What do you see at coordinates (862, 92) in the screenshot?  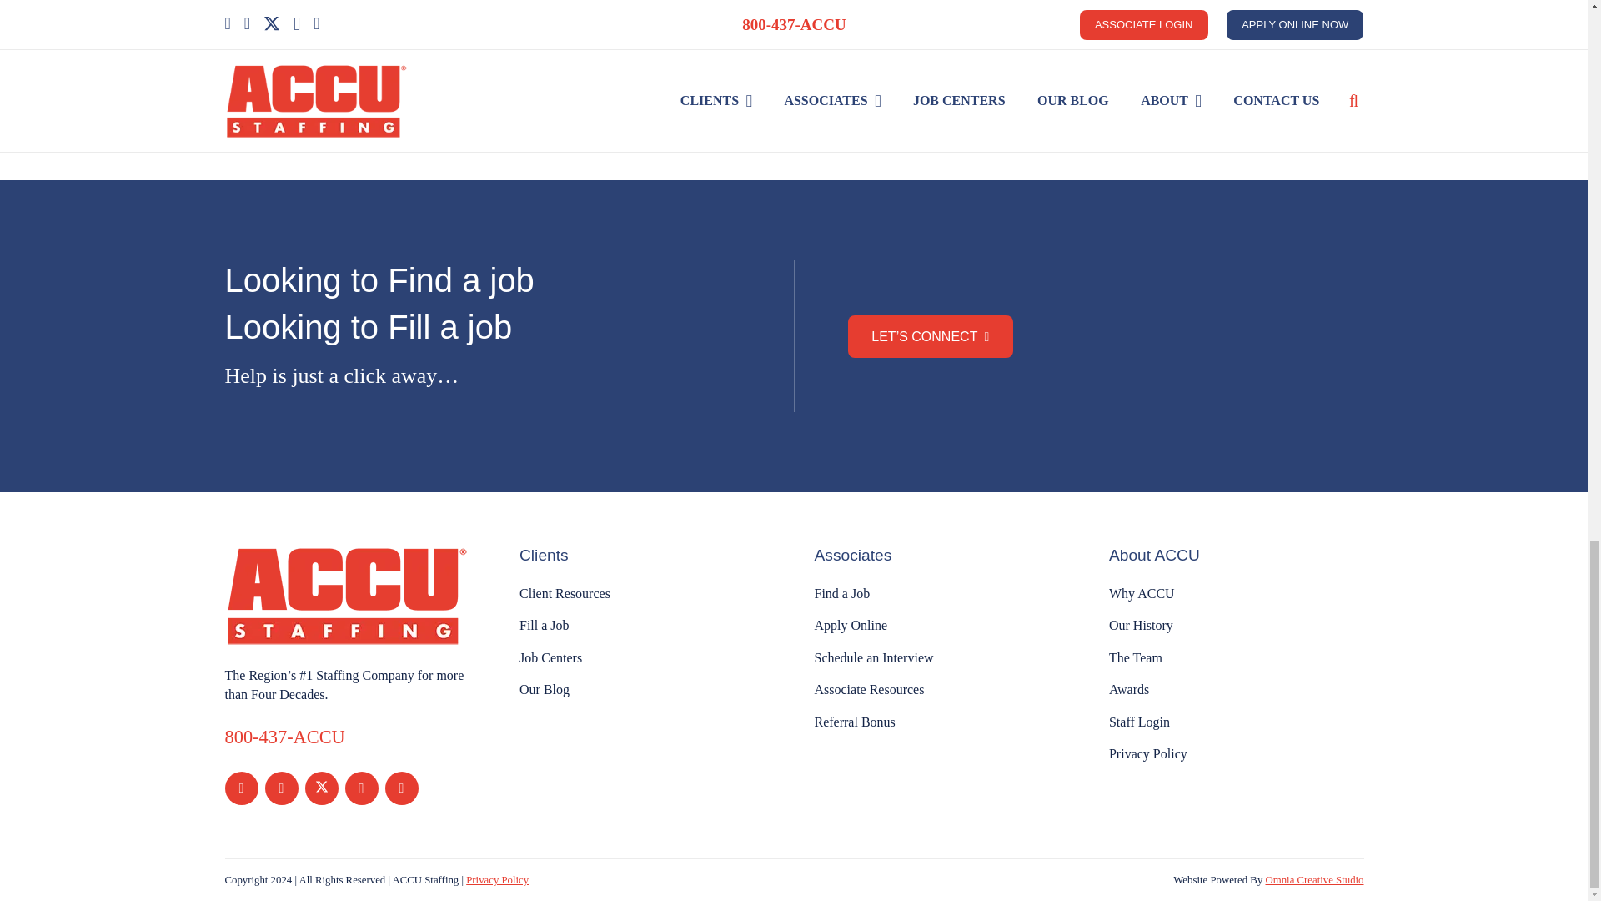 I see `Pin this` at bounding box center [862, 92].